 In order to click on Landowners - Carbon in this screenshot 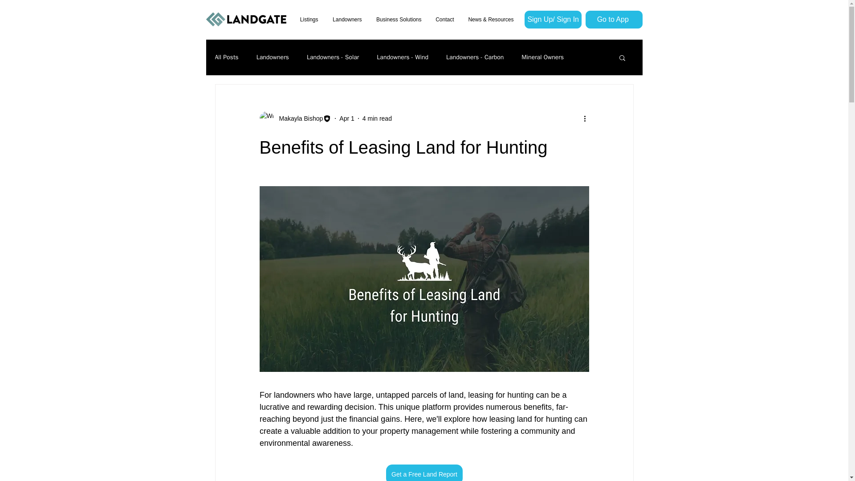, I will do `click(475, 57)`.